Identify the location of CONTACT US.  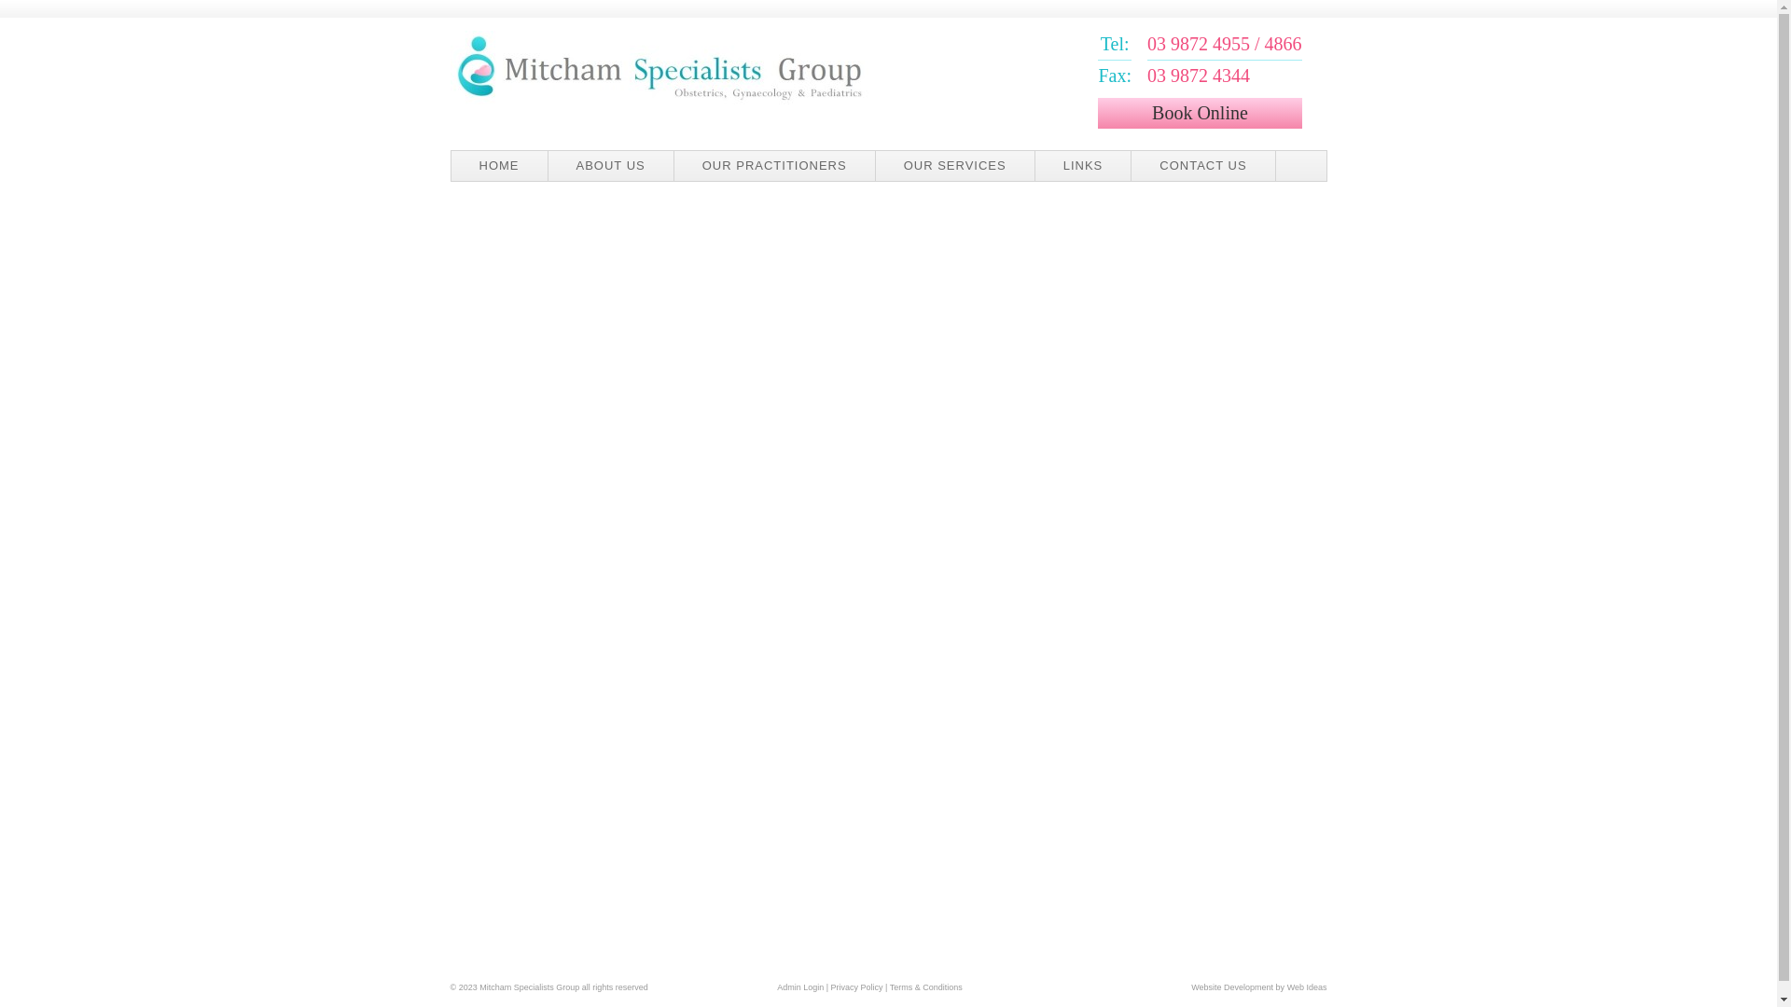
(1203, 166).